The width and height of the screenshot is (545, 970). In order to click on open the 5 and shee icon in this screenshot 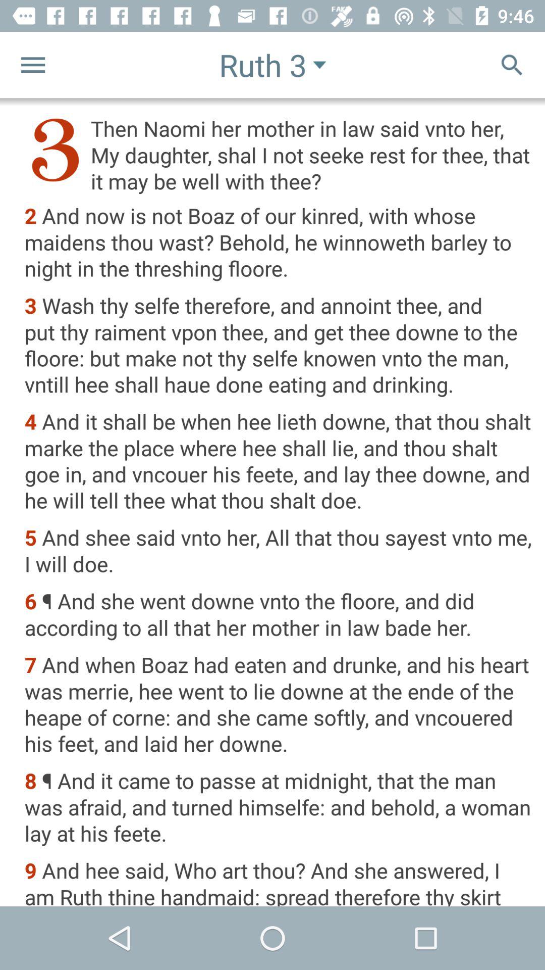, I will do `click(278, 552)`.